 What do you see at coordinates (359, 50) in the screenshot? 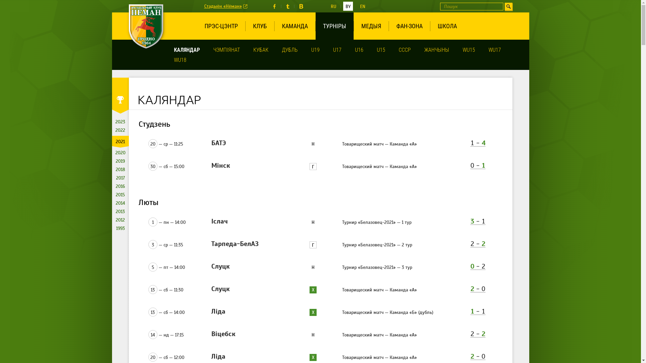
I see `U16` at bounding box center [359, 50].